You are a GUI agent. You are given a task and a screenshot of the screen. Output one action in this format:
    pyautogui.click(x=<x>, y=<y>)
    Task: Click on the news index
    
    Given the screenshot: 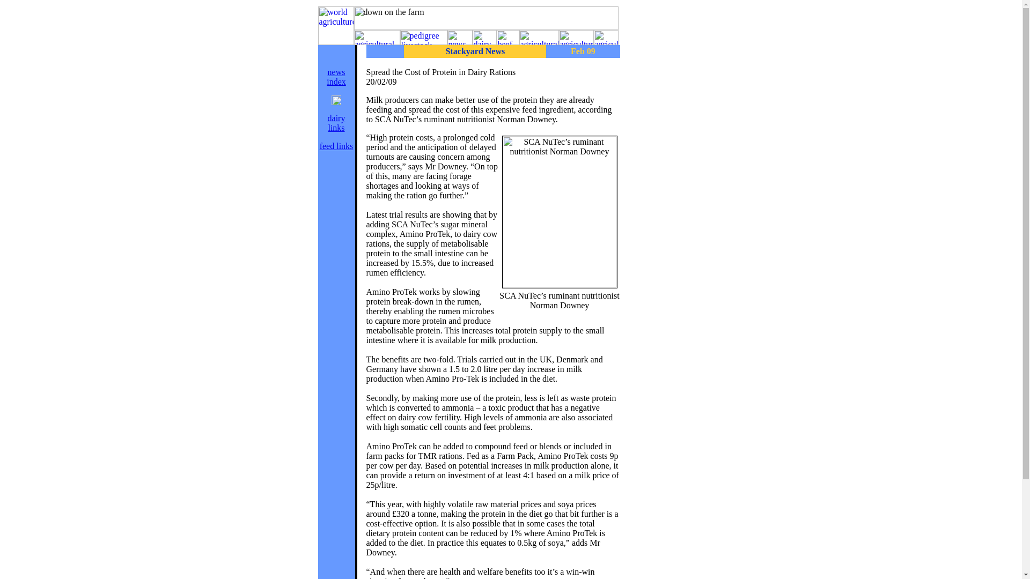 What is the action you would take?
    pyautogui.click(x=336, y=123)
    